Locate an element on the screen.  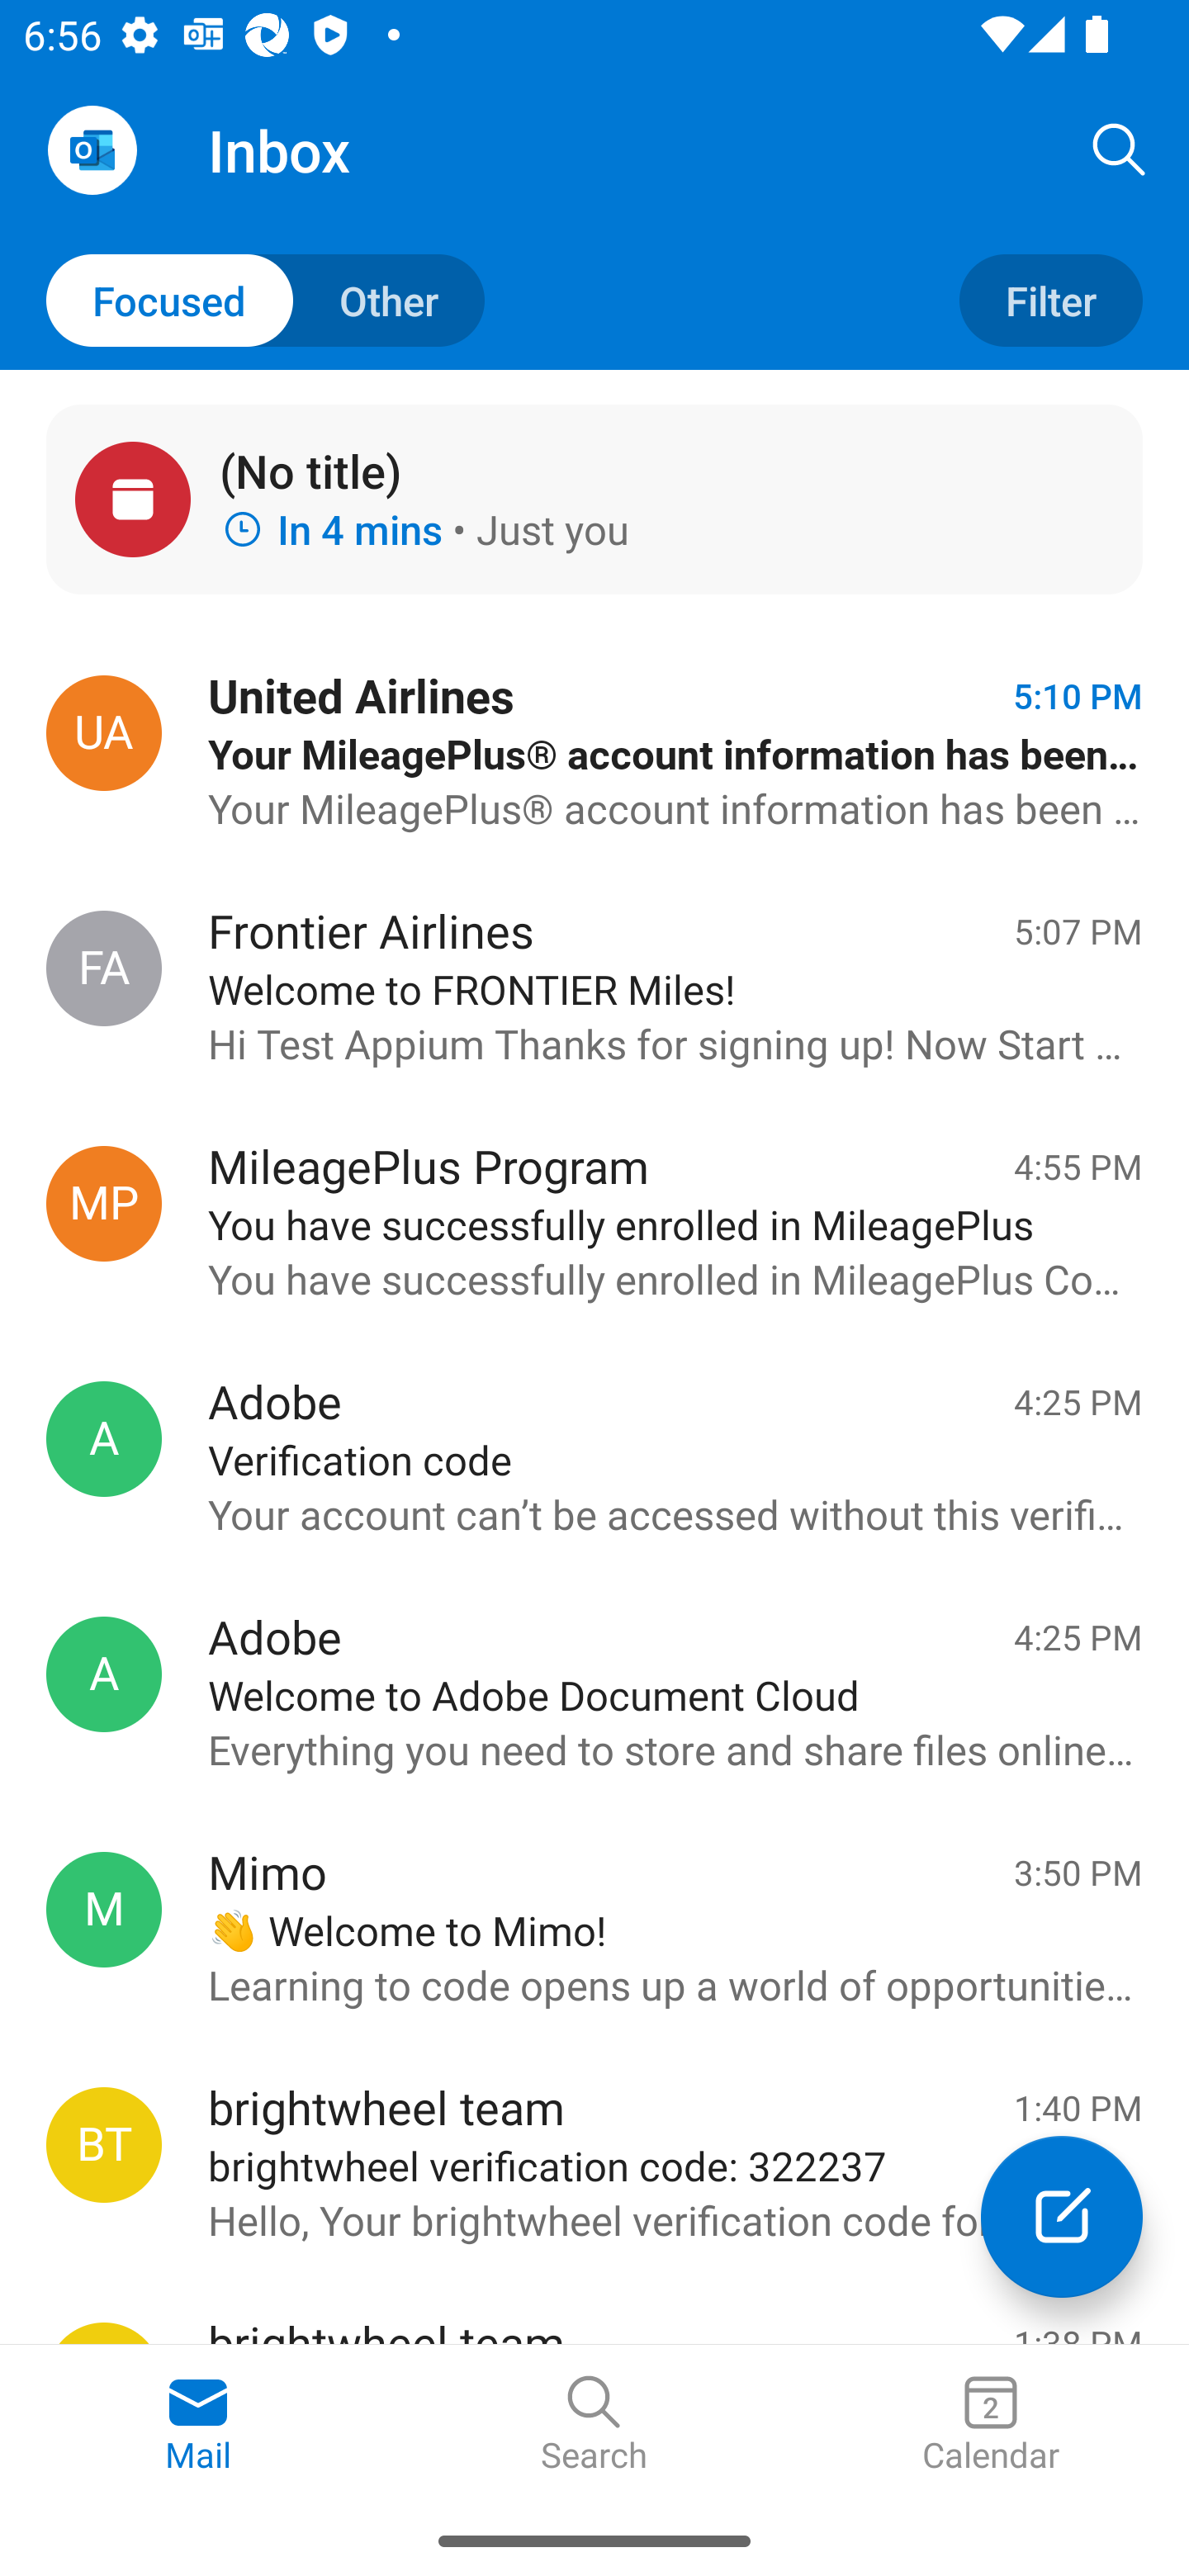
Adobe, message@adobe.com is located at coordinates (104, 1438).